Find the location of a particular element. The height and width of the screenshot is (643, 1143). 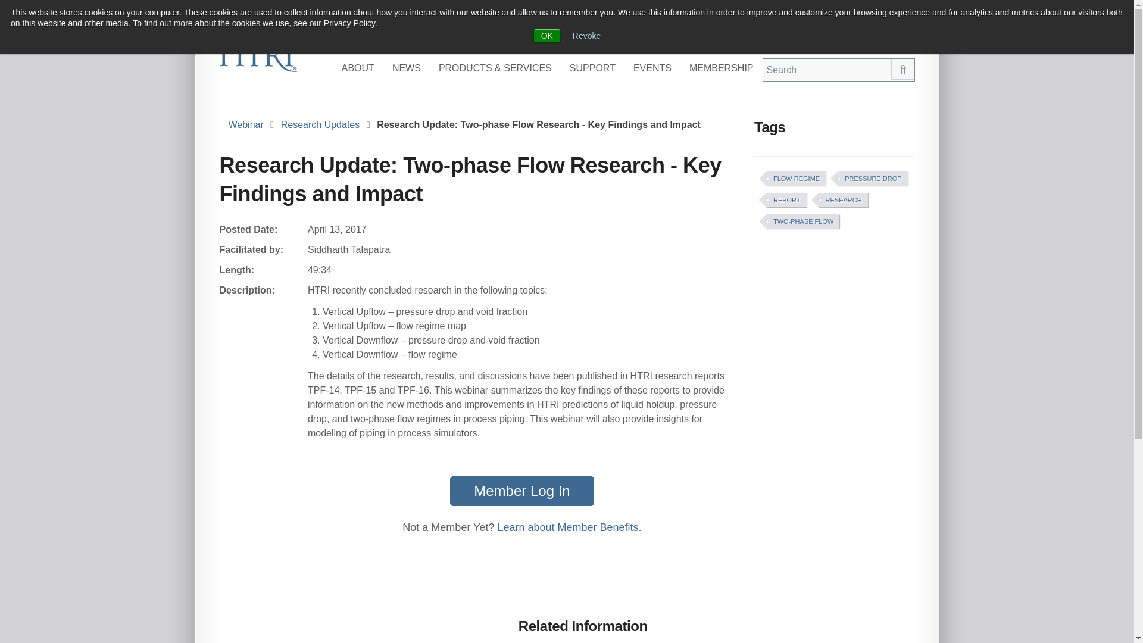

Go to HTRI Home is located at coordinates (257, 55).